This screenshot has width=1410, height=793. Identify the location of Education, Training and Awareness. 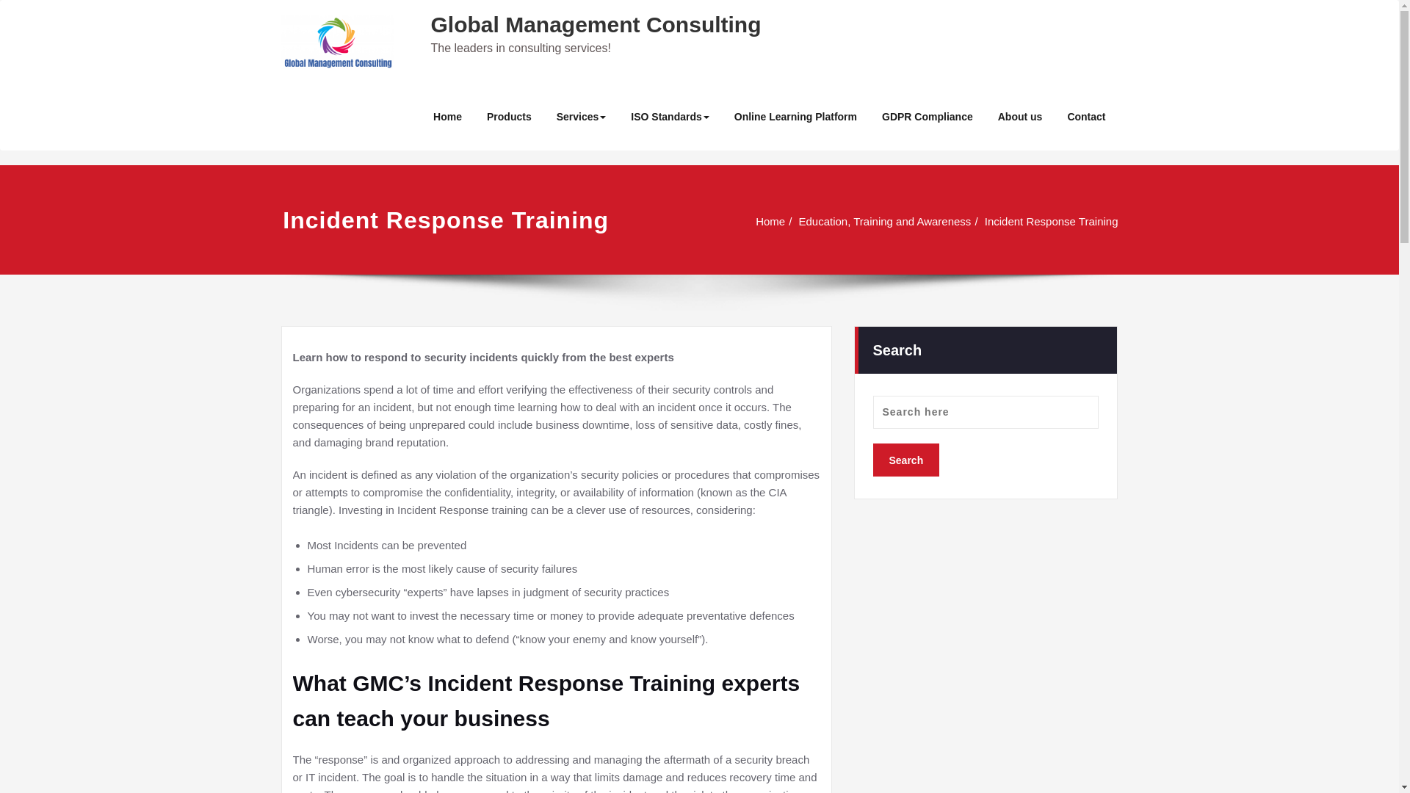
(884, 220).